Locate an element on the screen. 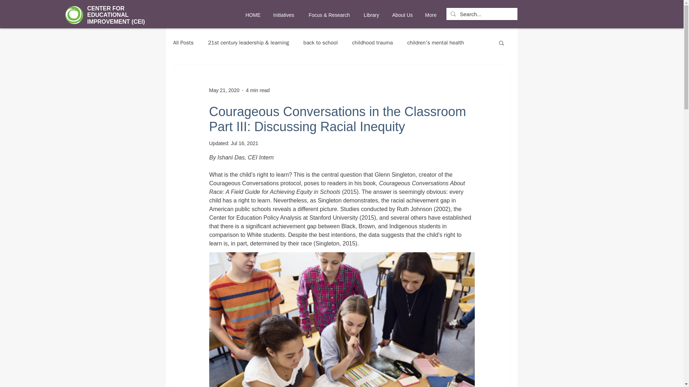 The width and height of the screenshot is (689, 387). children's mental health is located at coordinates (435, 43).